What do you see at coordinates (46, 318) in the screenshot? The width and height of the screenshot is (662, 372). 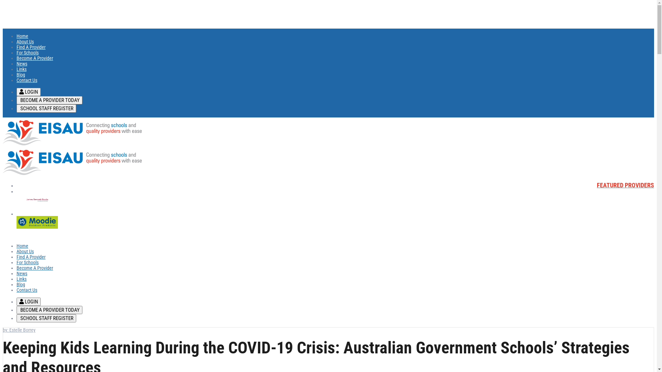 I see `SCHOOL STAFF REGISTER` at bounding box center [46, 318].